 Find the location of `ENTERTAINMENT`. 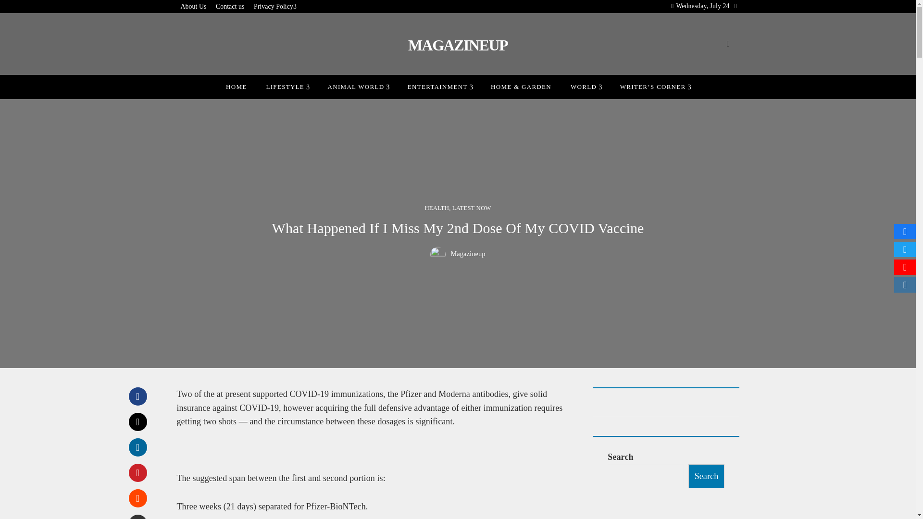

ENTERTAINMENT is located at coordinates (439, 86).